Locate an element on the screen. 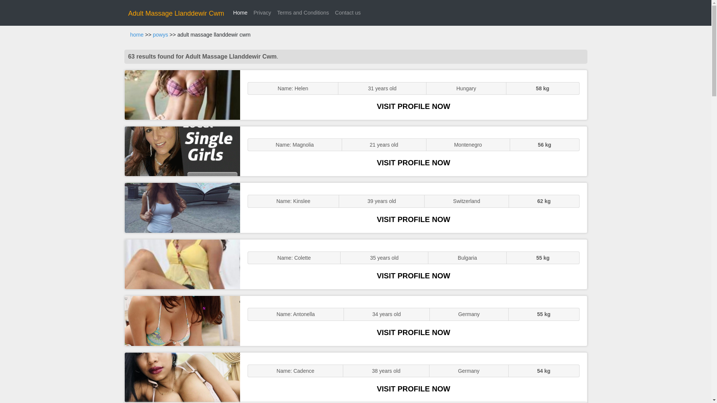 The height and width of the screenshot is (403, 717). powys is located at coordinates (160, 35).